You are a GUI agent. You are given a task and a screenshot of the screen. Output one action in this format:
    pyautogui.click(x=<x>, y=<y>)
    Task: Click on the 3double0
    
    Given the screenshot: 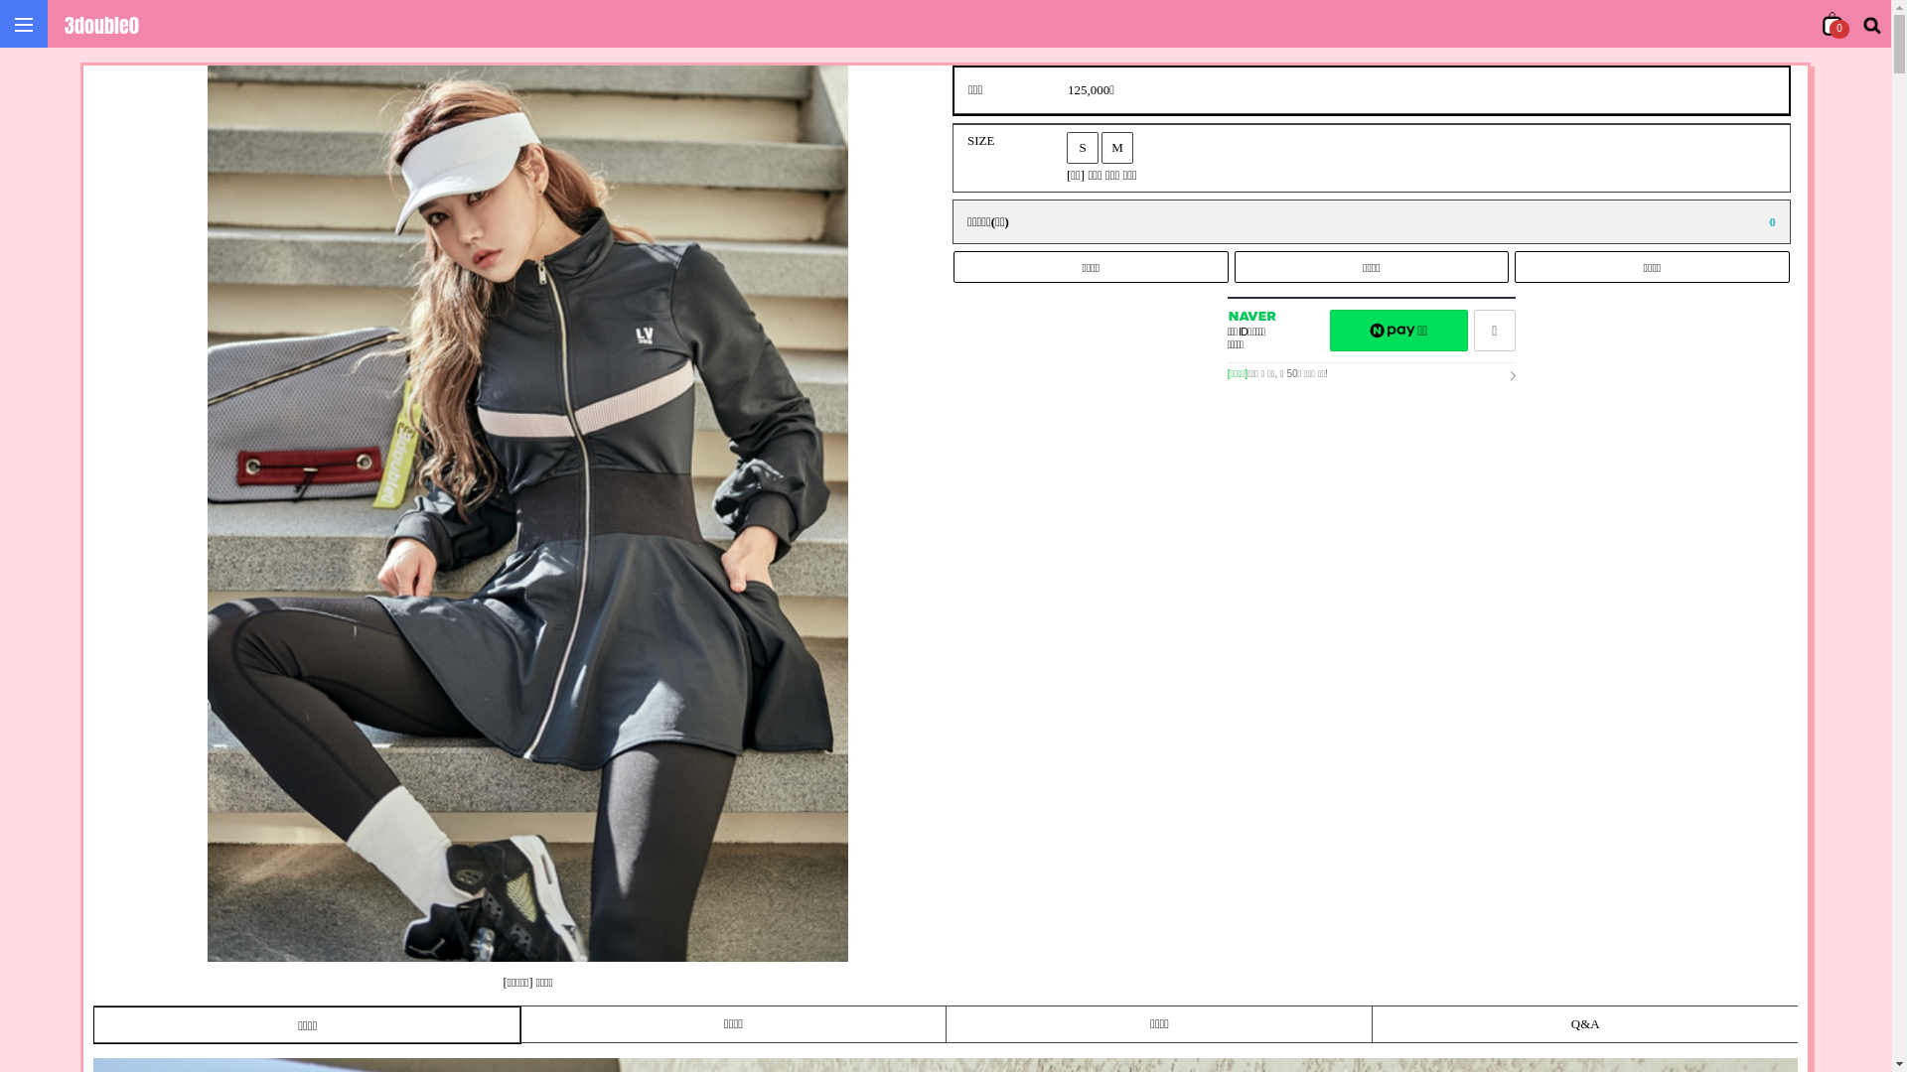 What is the action you would take?
    pyautogui.click(x=101, y=26)
    